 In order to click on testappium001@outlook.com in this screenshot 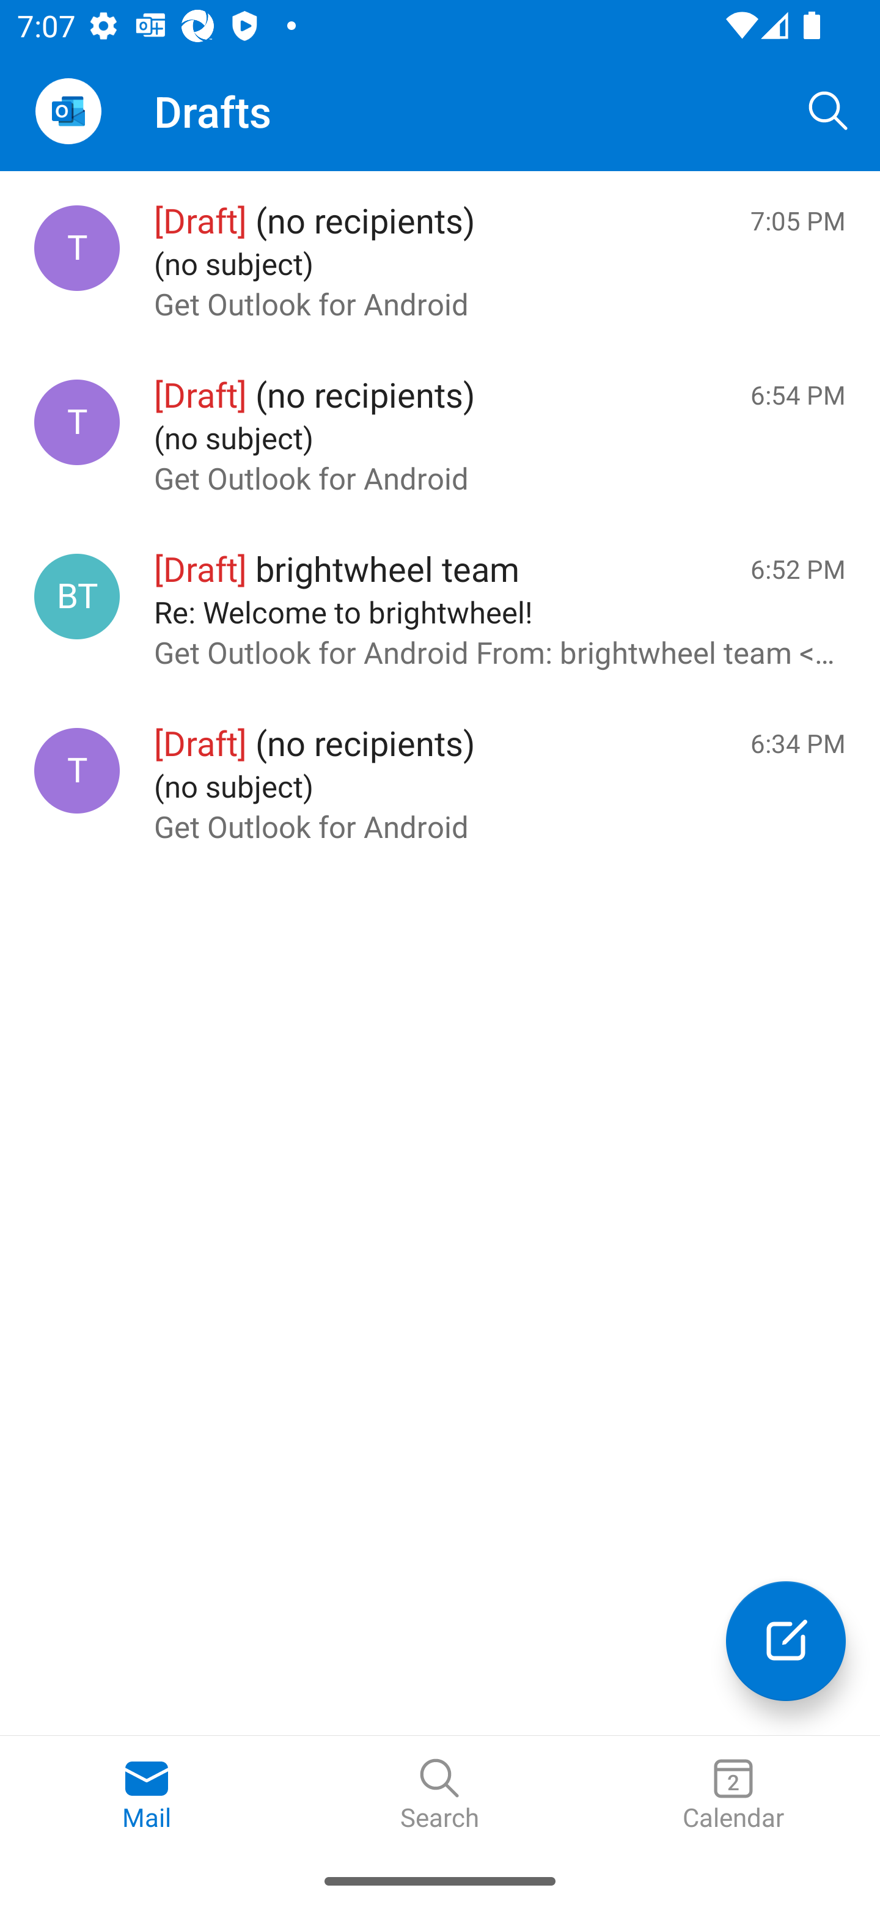, I will do `click(77, 771)`.